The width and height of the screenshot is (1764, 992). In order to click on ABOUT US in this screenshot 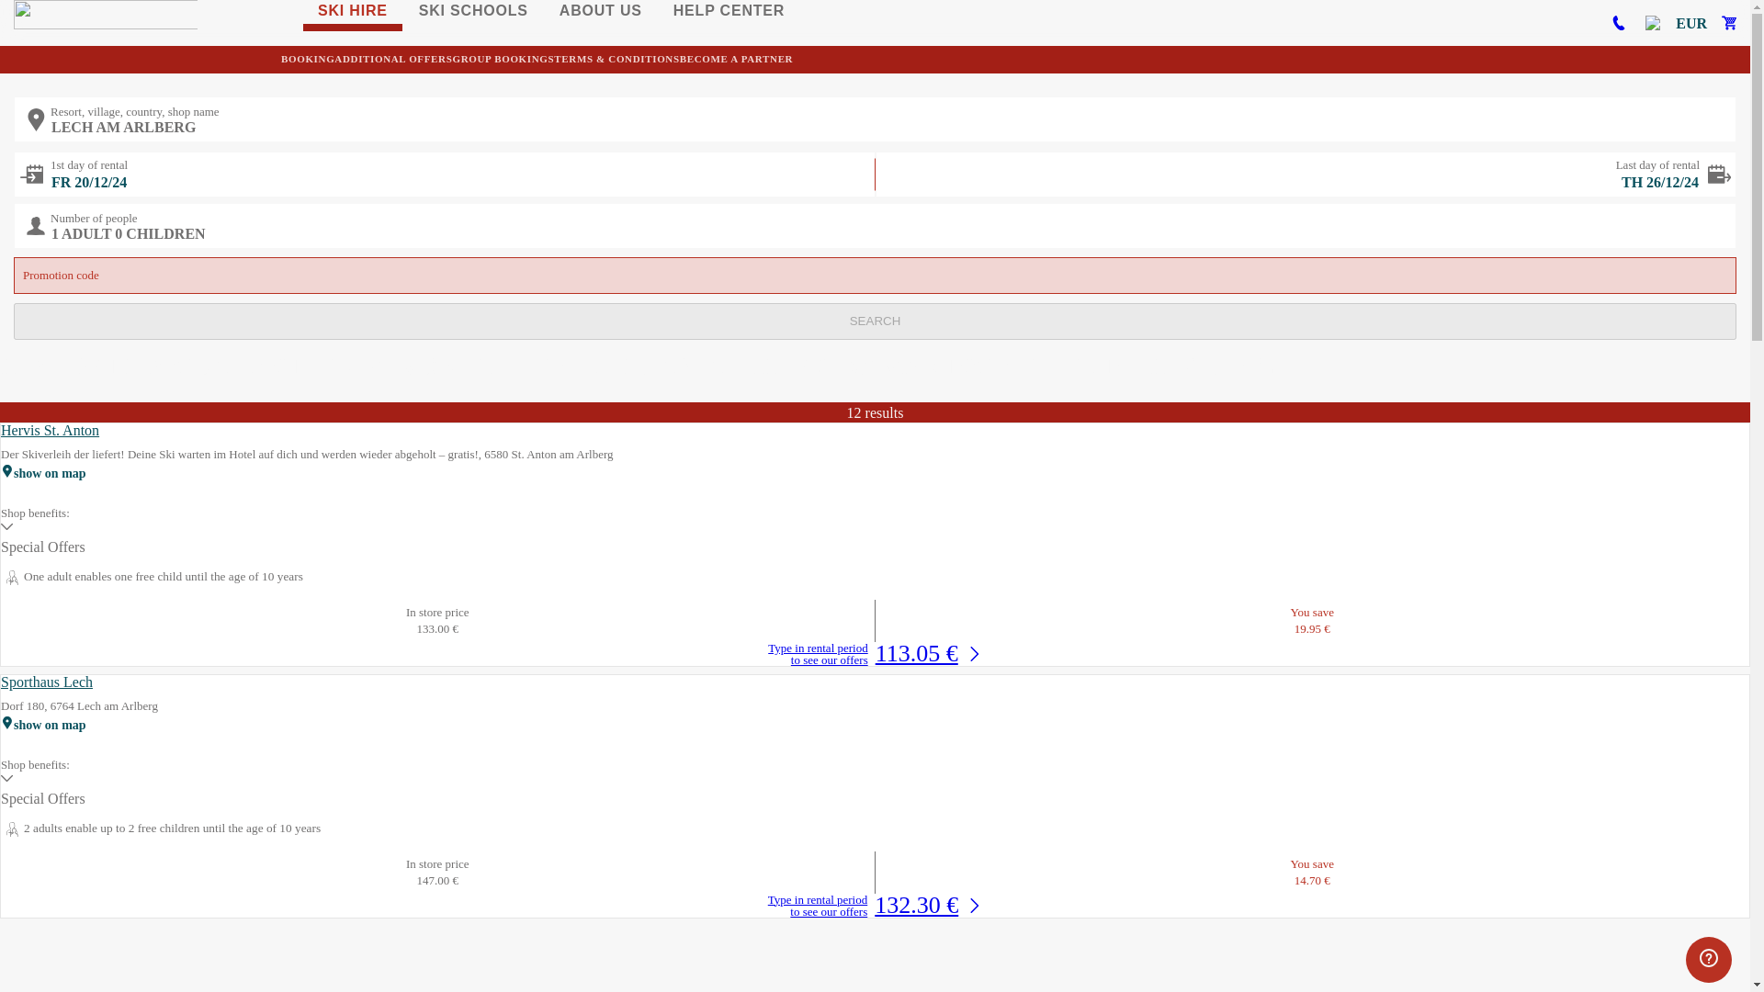, I will do `click(601, 15)`.